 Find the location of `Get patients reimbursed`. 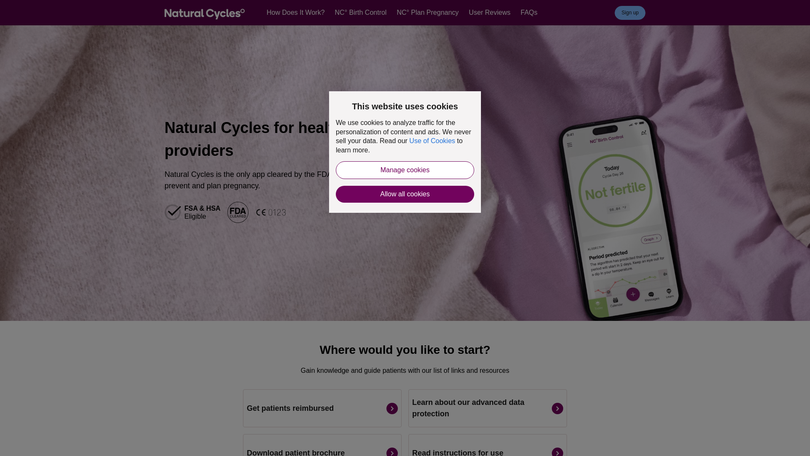

Get patients reimbursed is located at coordinates (322, 408).